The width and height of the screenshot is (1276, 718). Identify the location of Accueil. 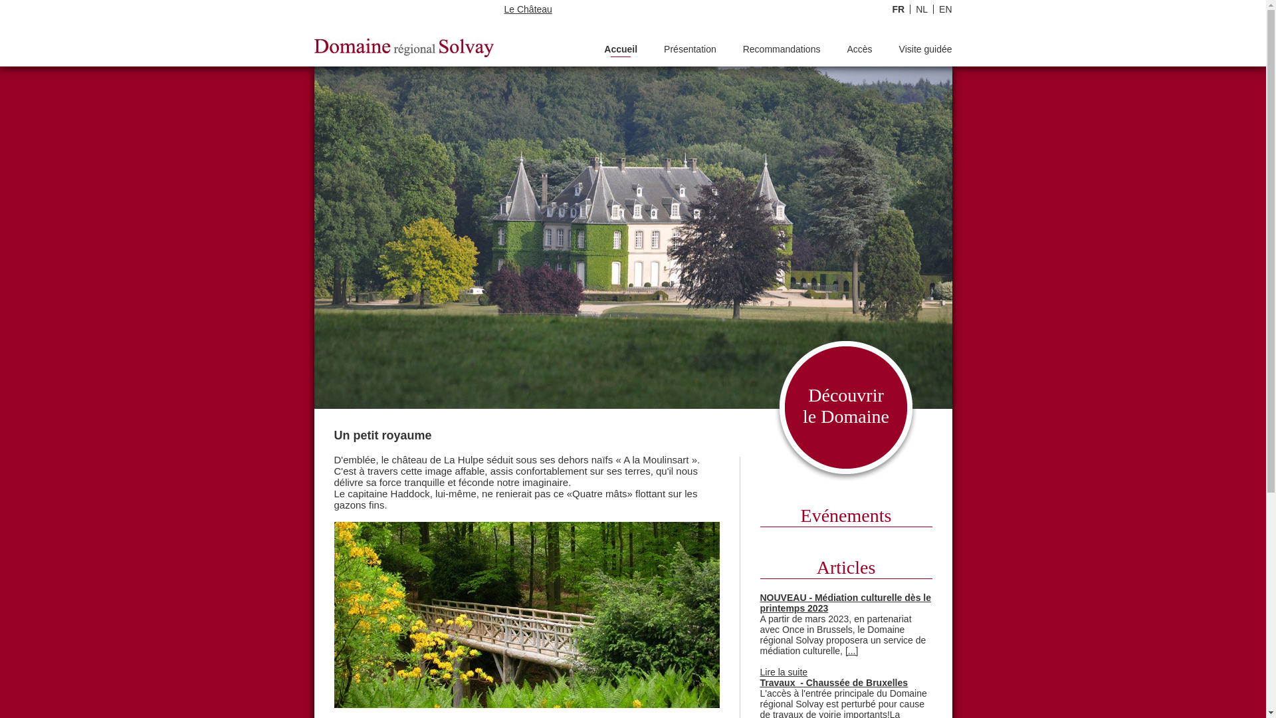
(621, 51).